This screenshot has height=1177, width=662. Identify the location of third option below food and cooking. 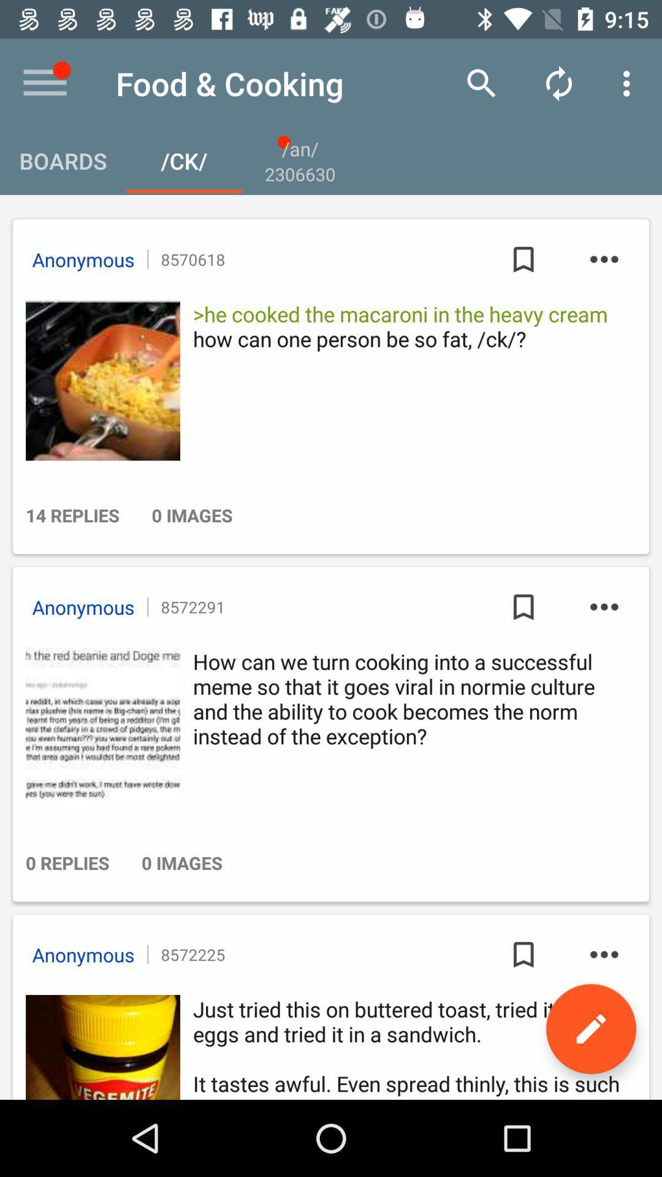
(300, 161).